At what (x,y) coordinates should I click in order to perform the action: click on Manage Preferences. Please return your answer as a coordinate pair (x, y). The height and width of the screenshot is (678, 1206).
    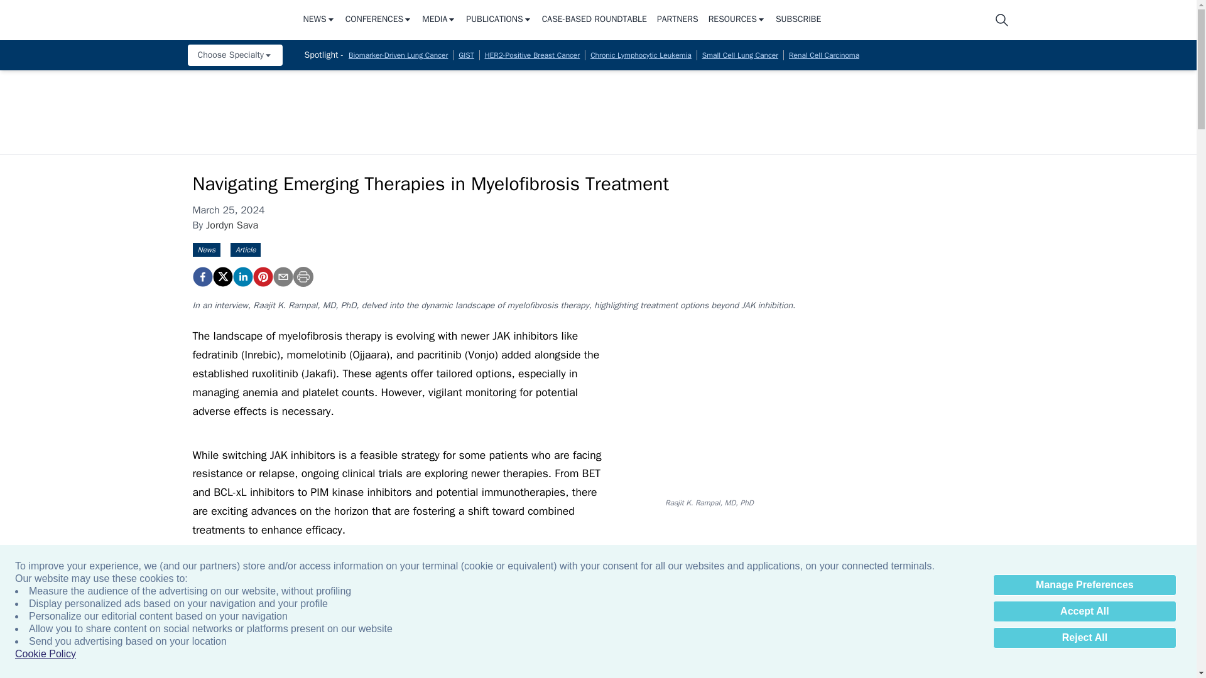
    Looking at the image, I should click on (1084, 585).